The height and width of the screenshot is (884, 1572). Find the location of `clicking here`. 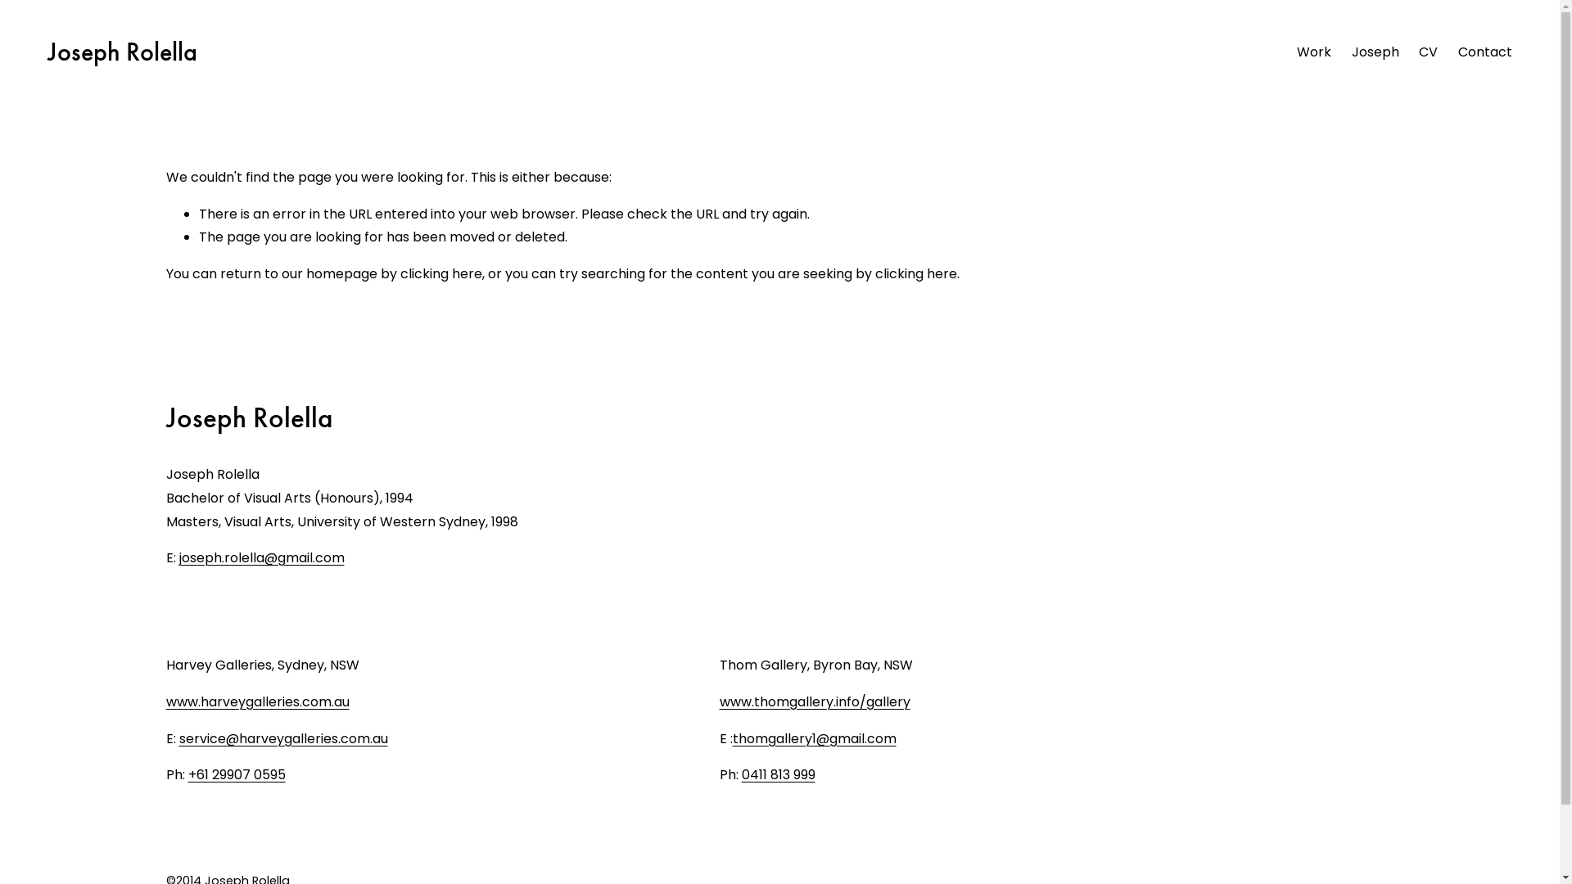

clicking here is located at coordinates (440, 273).